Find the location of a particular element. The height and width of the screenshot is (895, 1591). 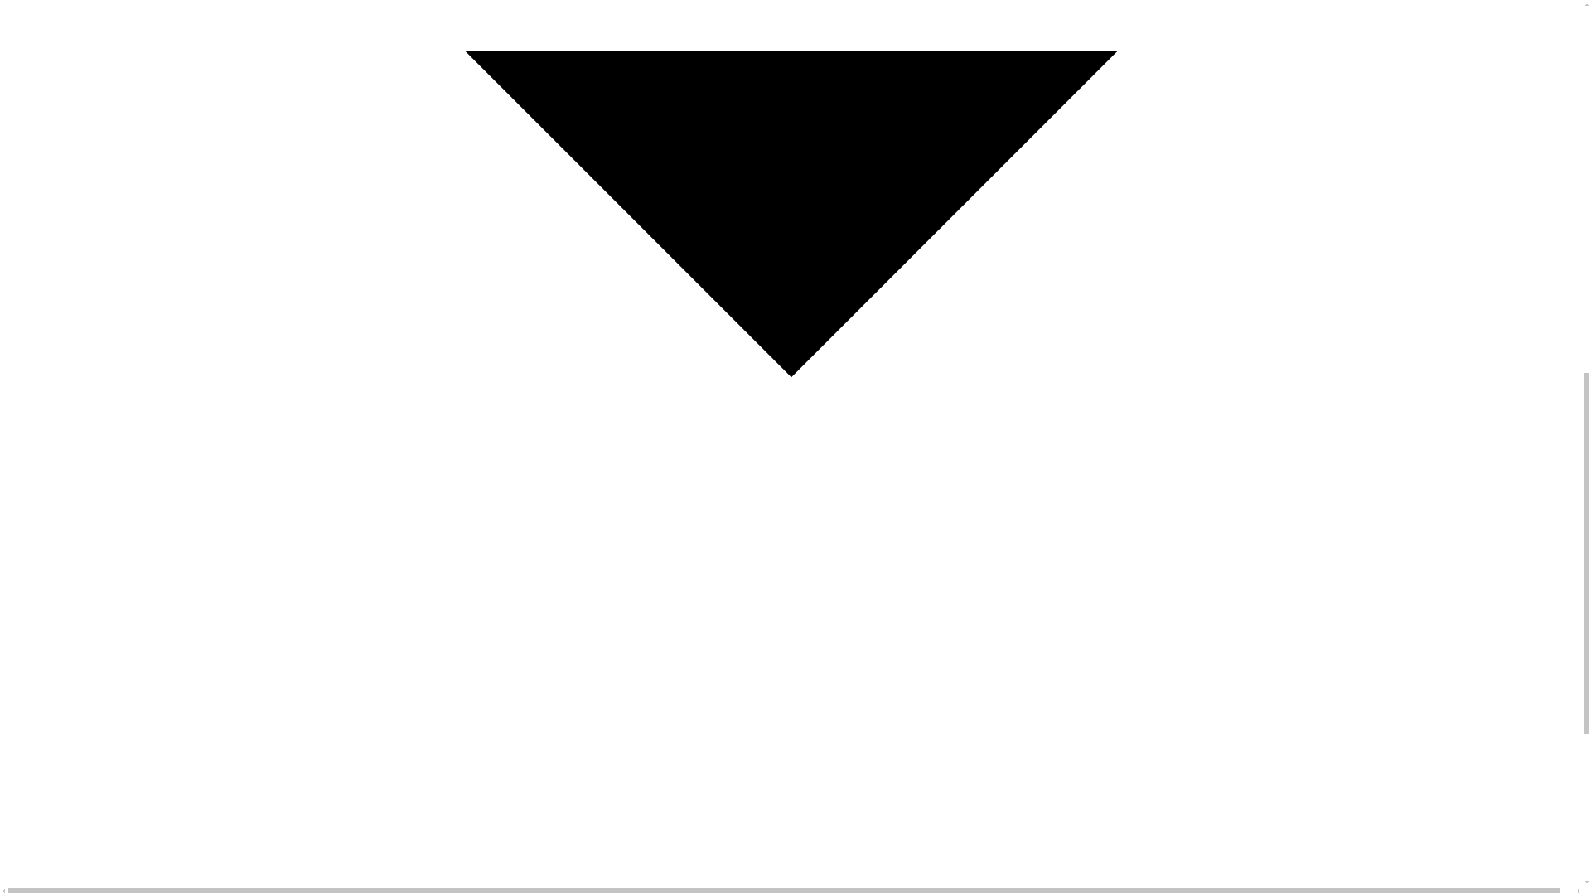

Cano Island is located at coordinates (731, 804).